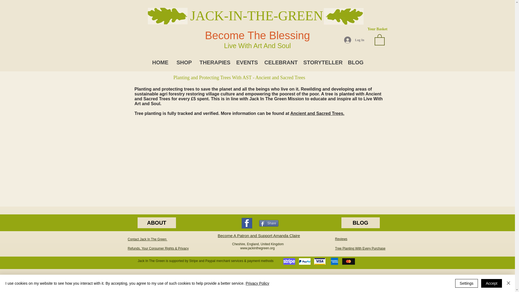  What do you see at coordinates (247, 223) in the screenshot?
I see `Jack In The Green ethical online shop is on facebook` at bounding box center [247, 223].